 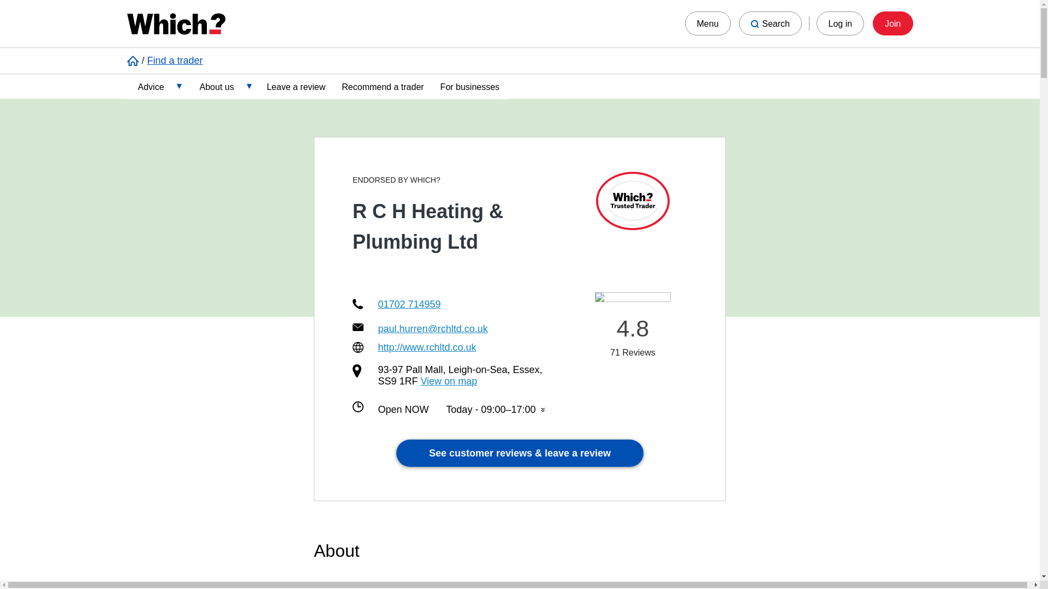 What do you see at coordinates (893, 23) in the screenshot?
I see `Join` at bounding box center [893, 23].